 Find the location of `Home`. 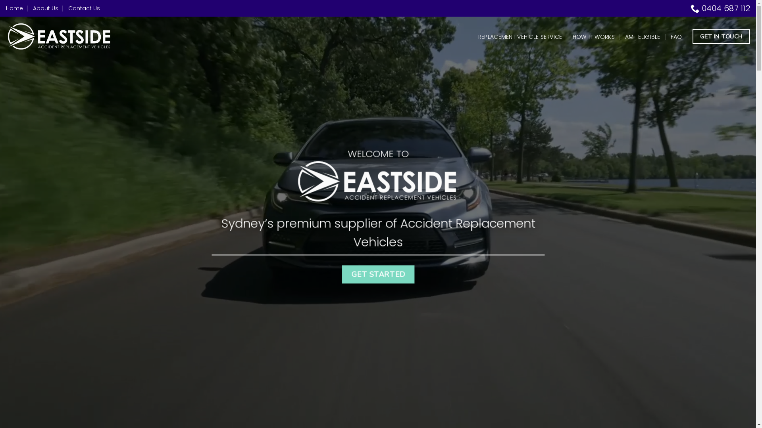

Home is located at coordinates (14, 9).